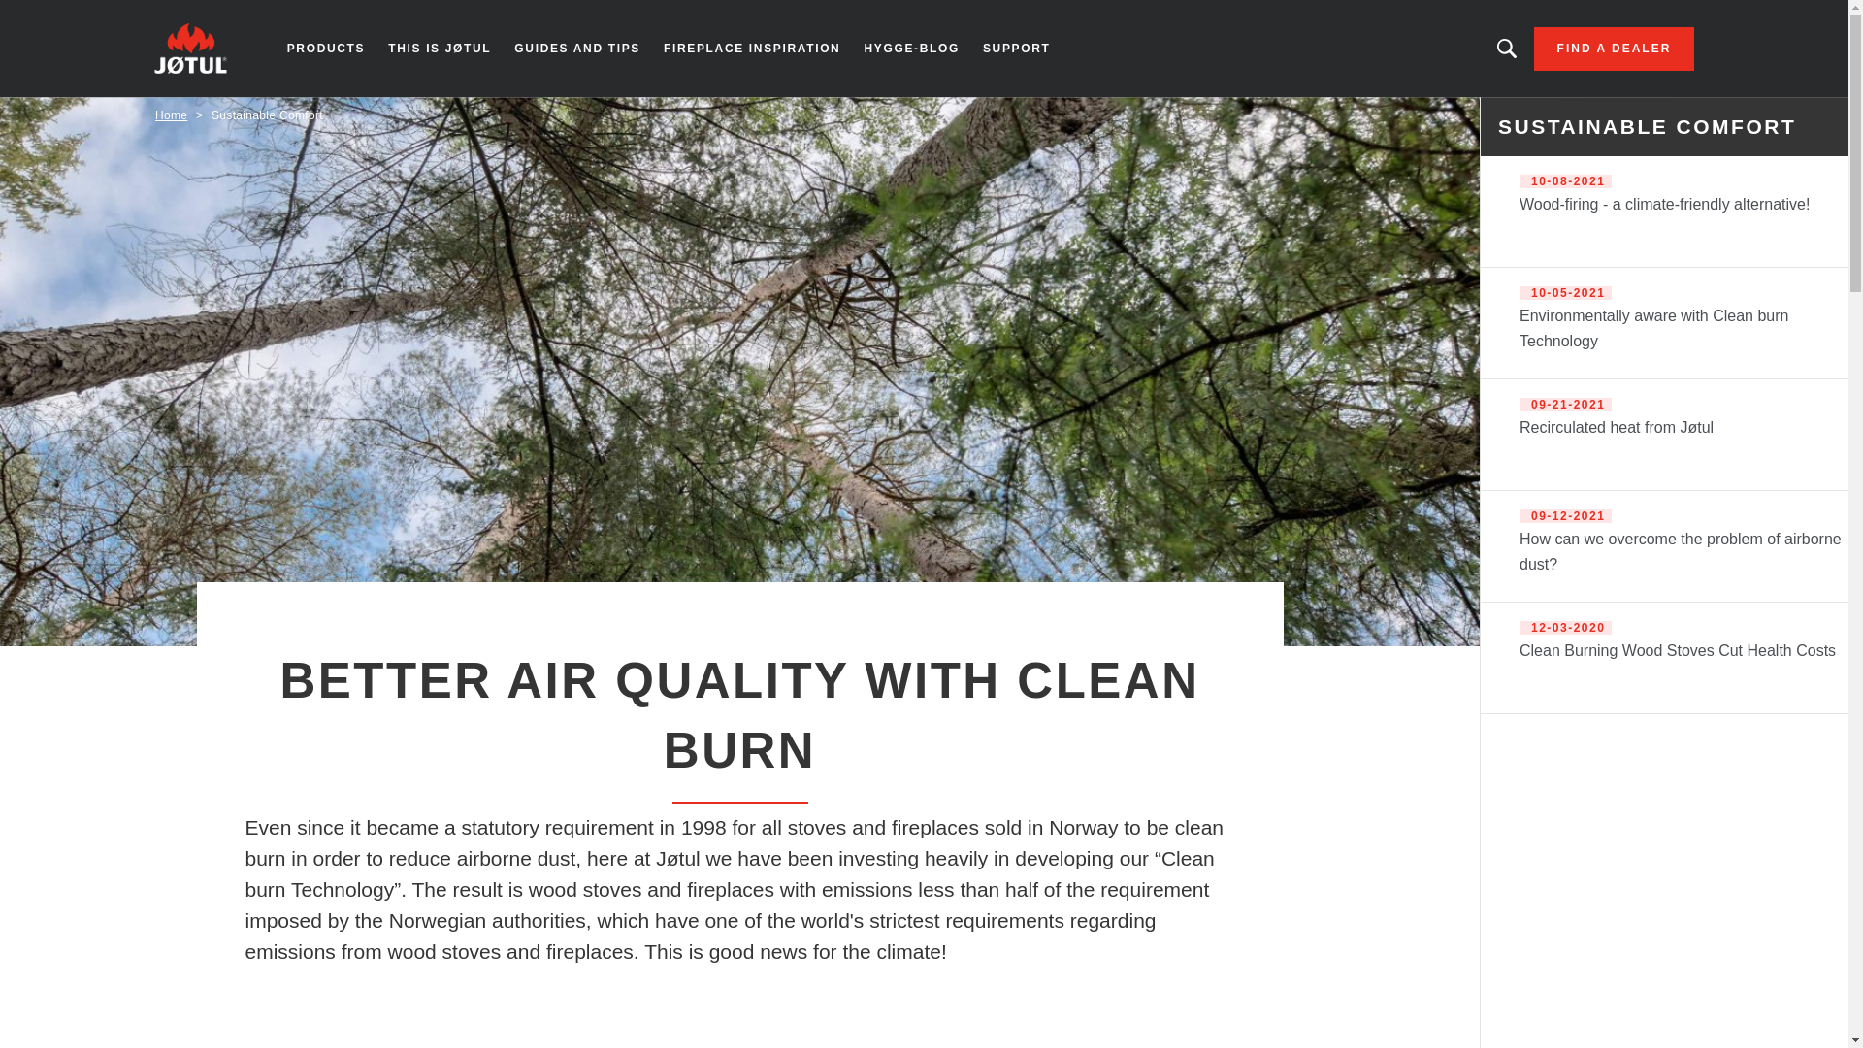 The width and height of the screenshot is (1863, 1048). I want to click on Home, so click(171, 115).